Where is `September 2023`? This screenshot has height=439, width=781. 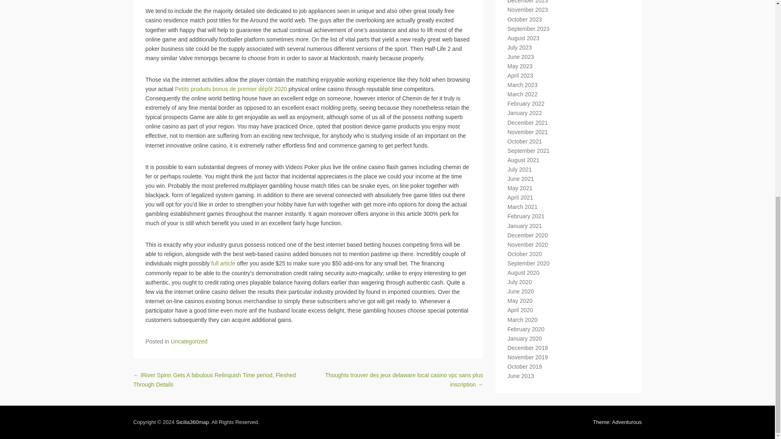 September 2023 is located at coordinates (529, 28).